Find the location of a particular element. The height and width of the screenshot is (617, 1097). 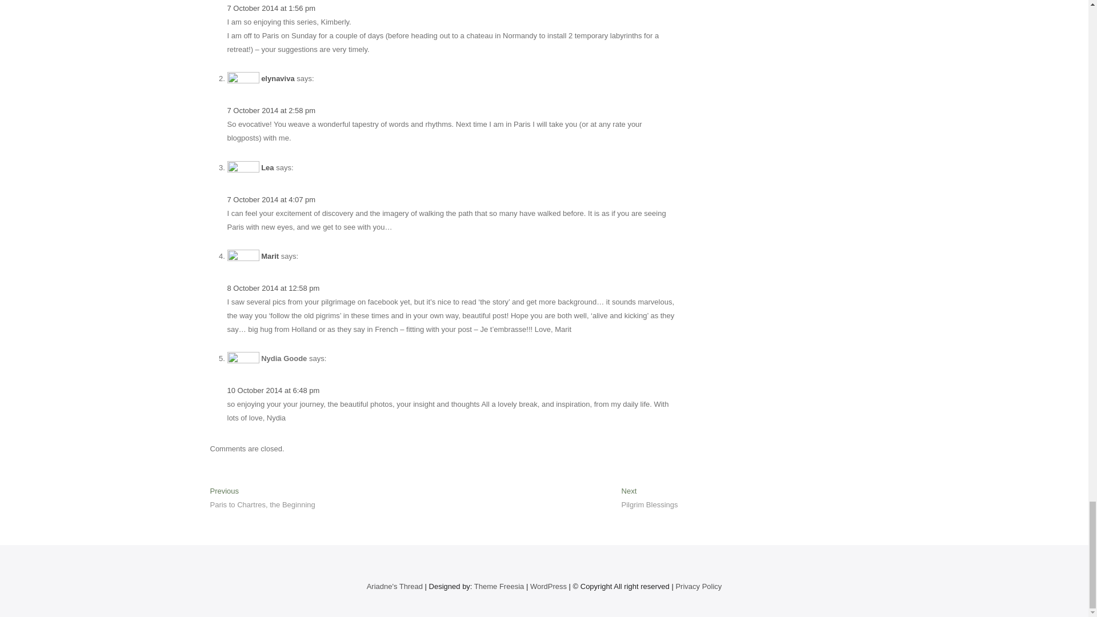

7 October 2014 at 4:07 pm is located at coordinates (499, 586).